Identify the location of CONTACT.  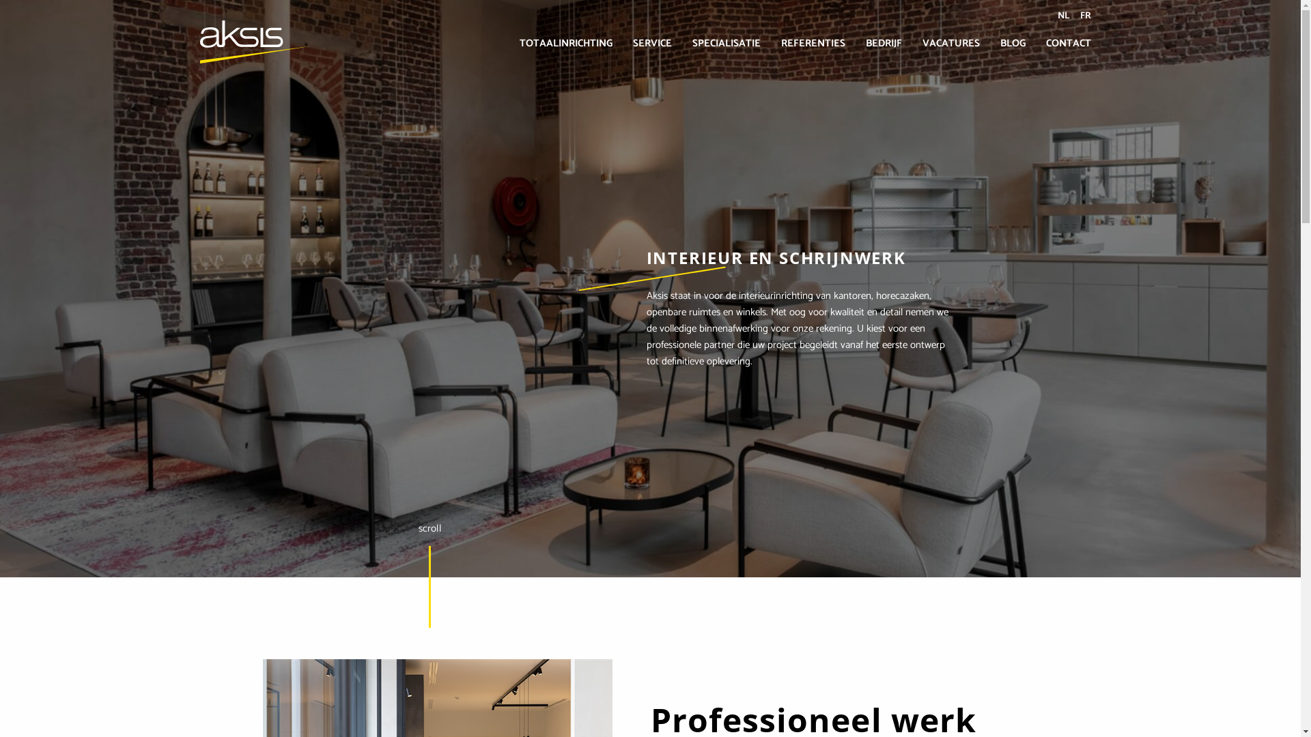
(1068, 44).